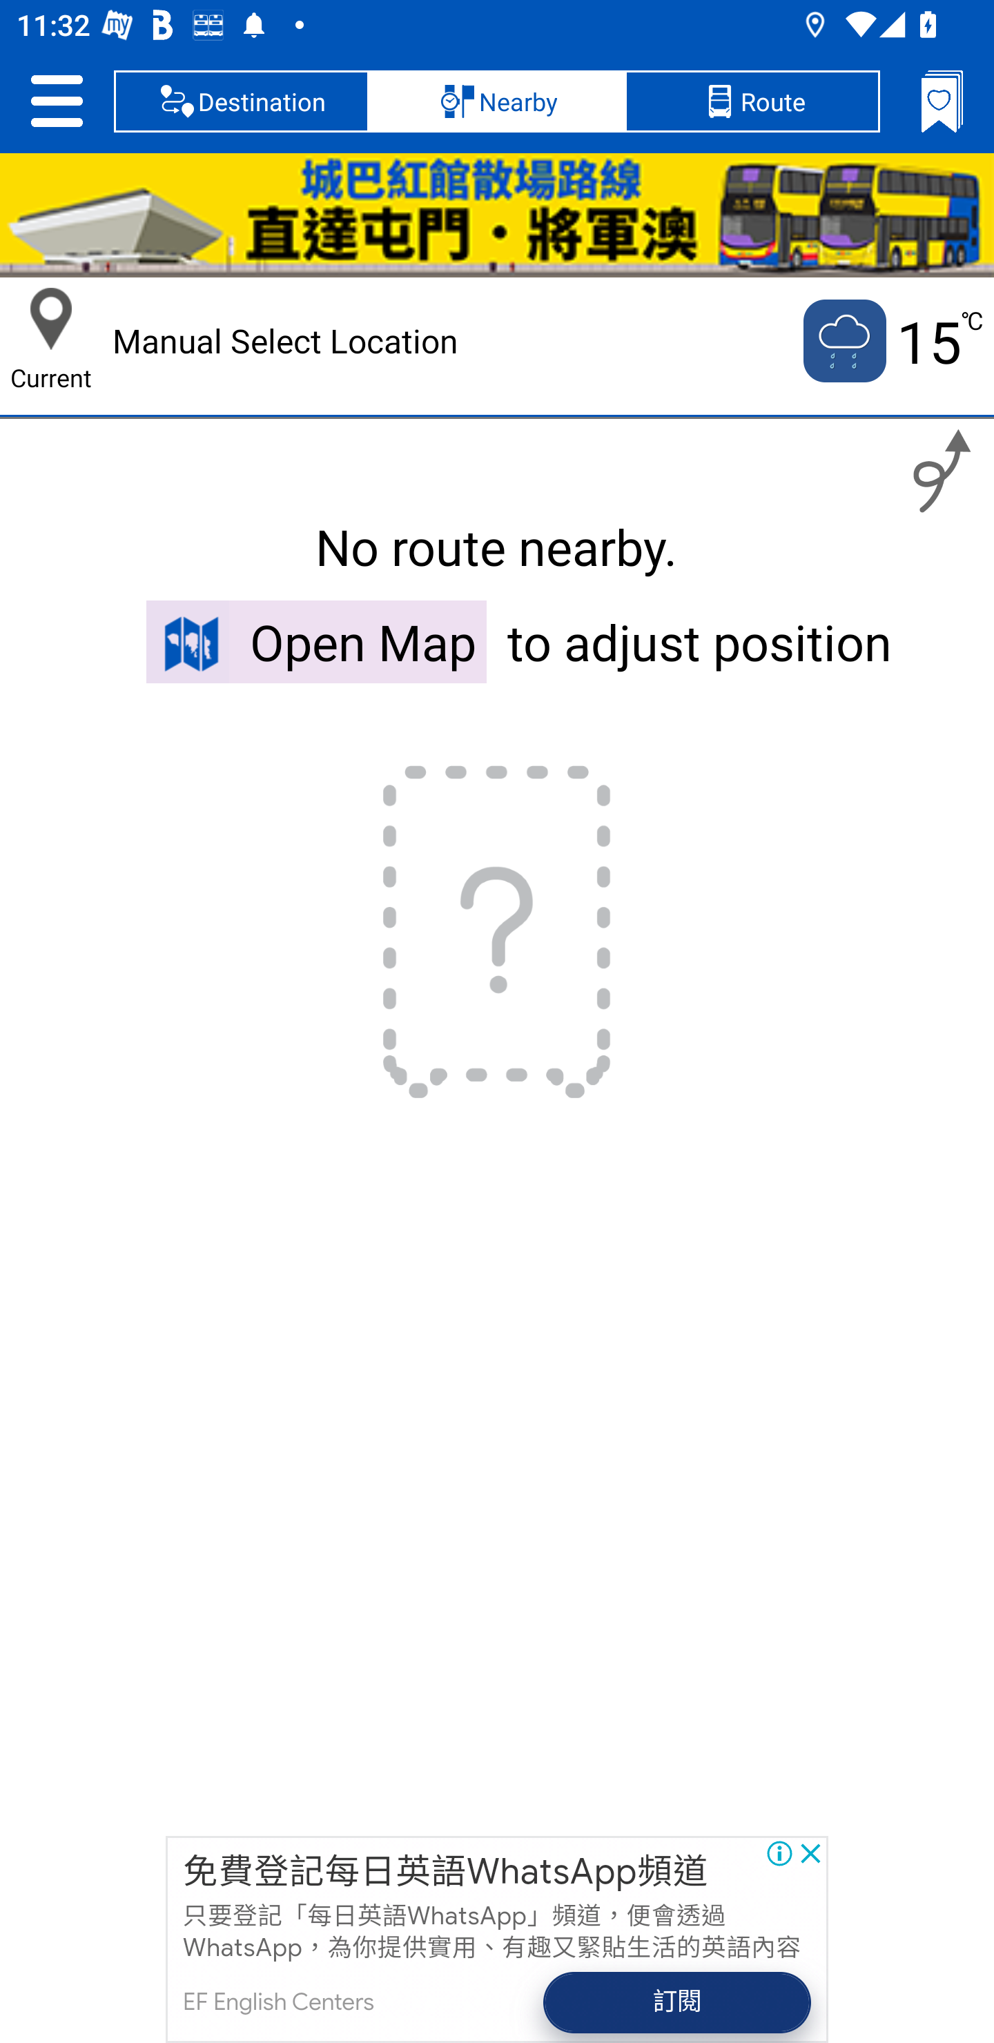  I want to click on Open Map, so click(316, 641).